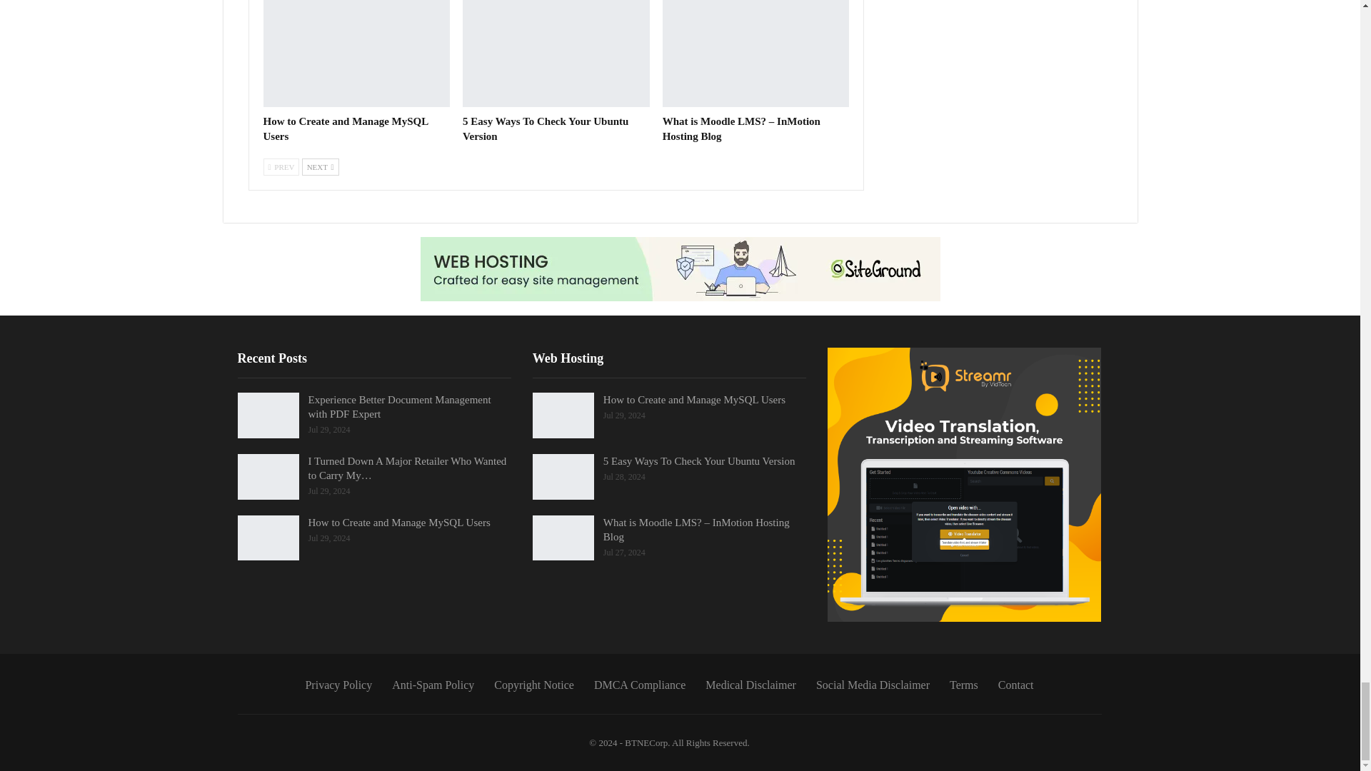 The height and width of the screenshot is (771, 1371). What do you see at coordinates (320, 167) in the screenshot?
I see `Next` at bounding box center [320, 167].